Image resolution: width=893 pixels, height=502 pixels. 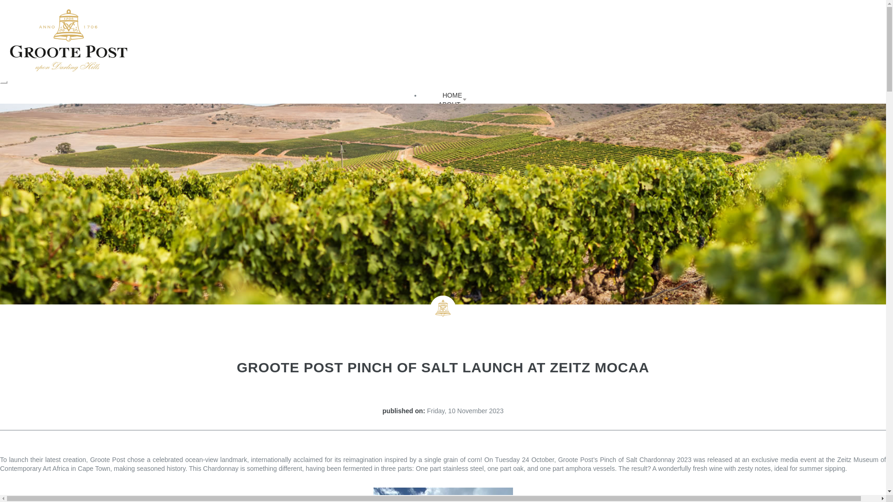 What do you see at coordinates (452, 140) in the screenshot?
I see `RESTAURANT` at bounding box center [452, 140].